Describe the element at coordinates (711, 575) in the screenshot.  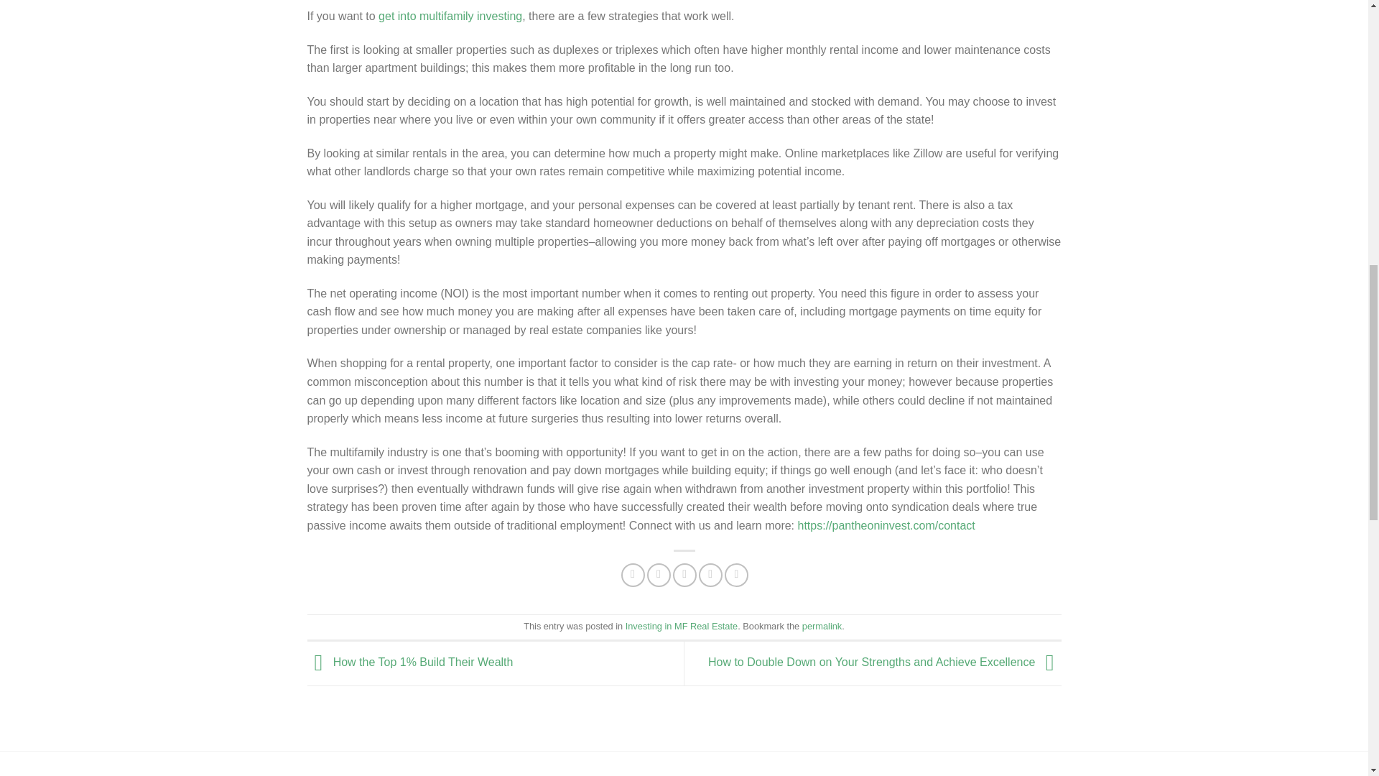
I see `Pin on Pinterest` at that location.